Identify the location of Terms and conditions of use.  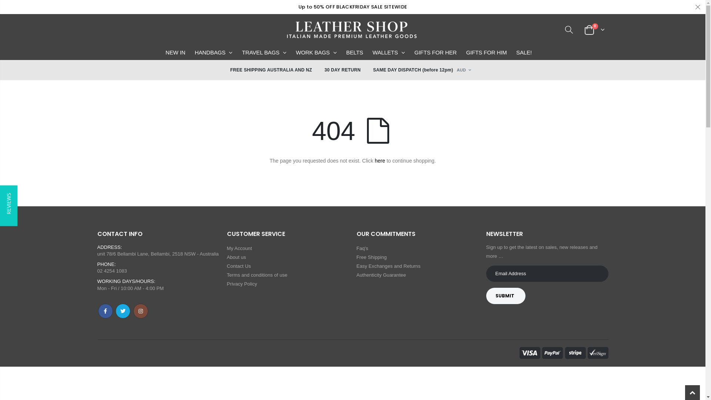
(257, 275).